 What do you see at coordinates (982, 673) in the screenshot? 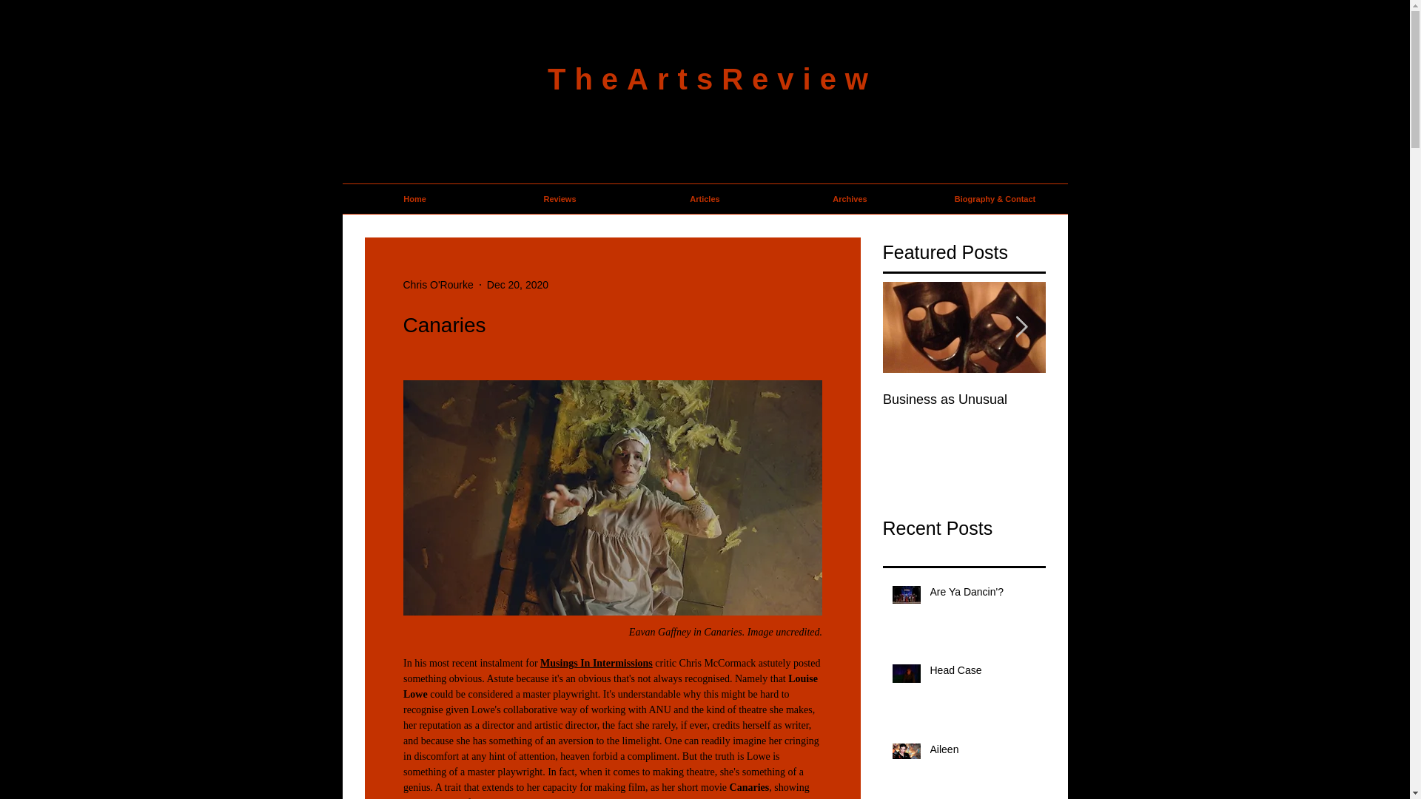
I see `Head Case` at bounding box center [982, 673].